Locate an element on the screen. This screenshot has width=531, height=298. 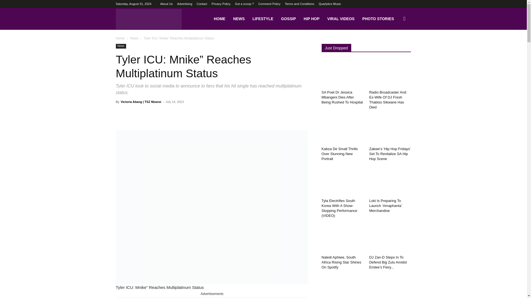
LIFESTYLE is located at coordinates (263, 19).